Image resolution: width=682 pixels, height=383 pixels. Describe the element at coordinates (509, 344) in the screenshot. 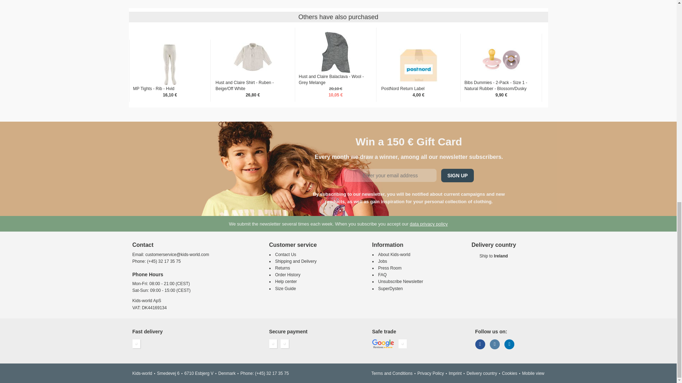

I see `LinkedIn` at that location.